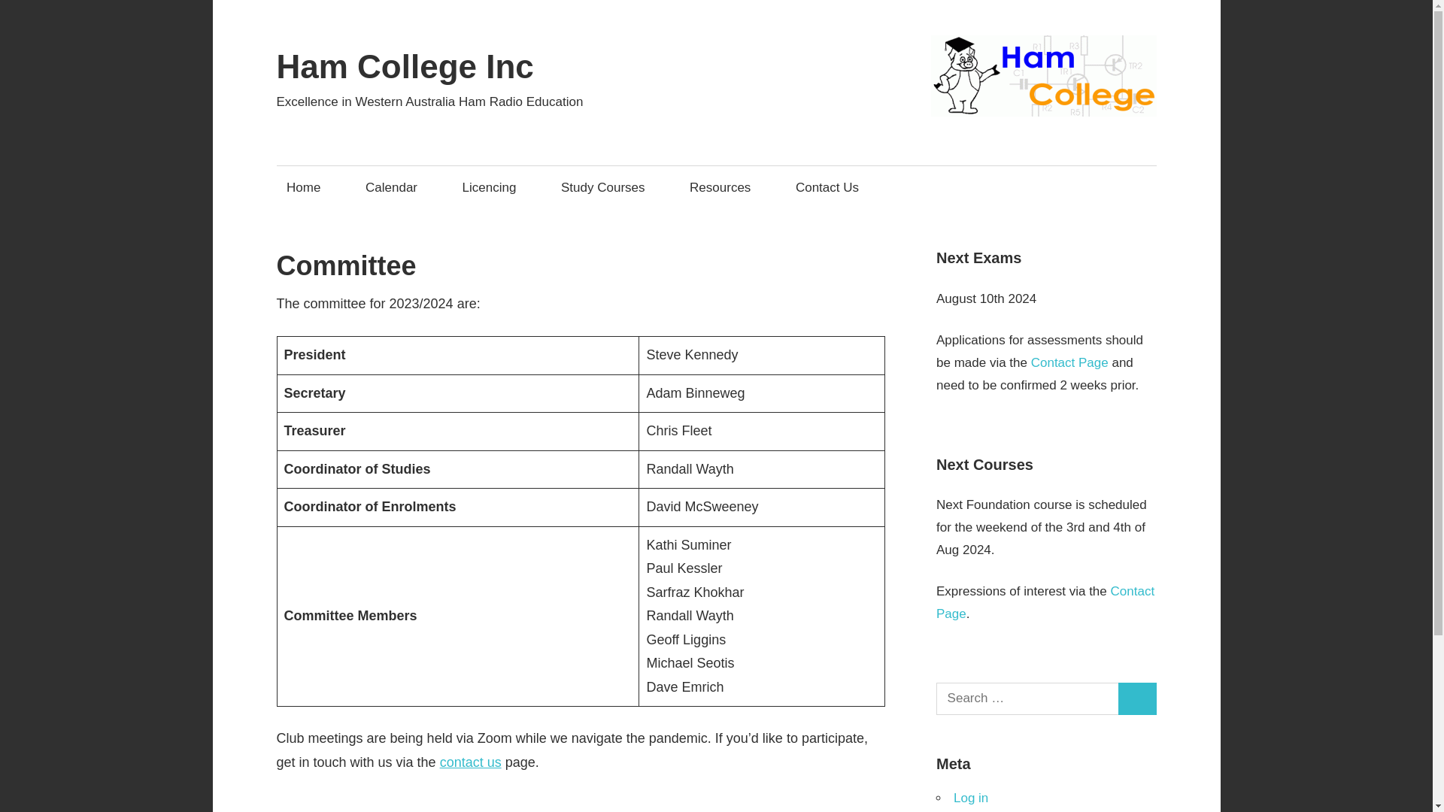  What do you see at coordinates (970, 798) in the screenshot?
I see `Log in` at bounding box center [970, 798].